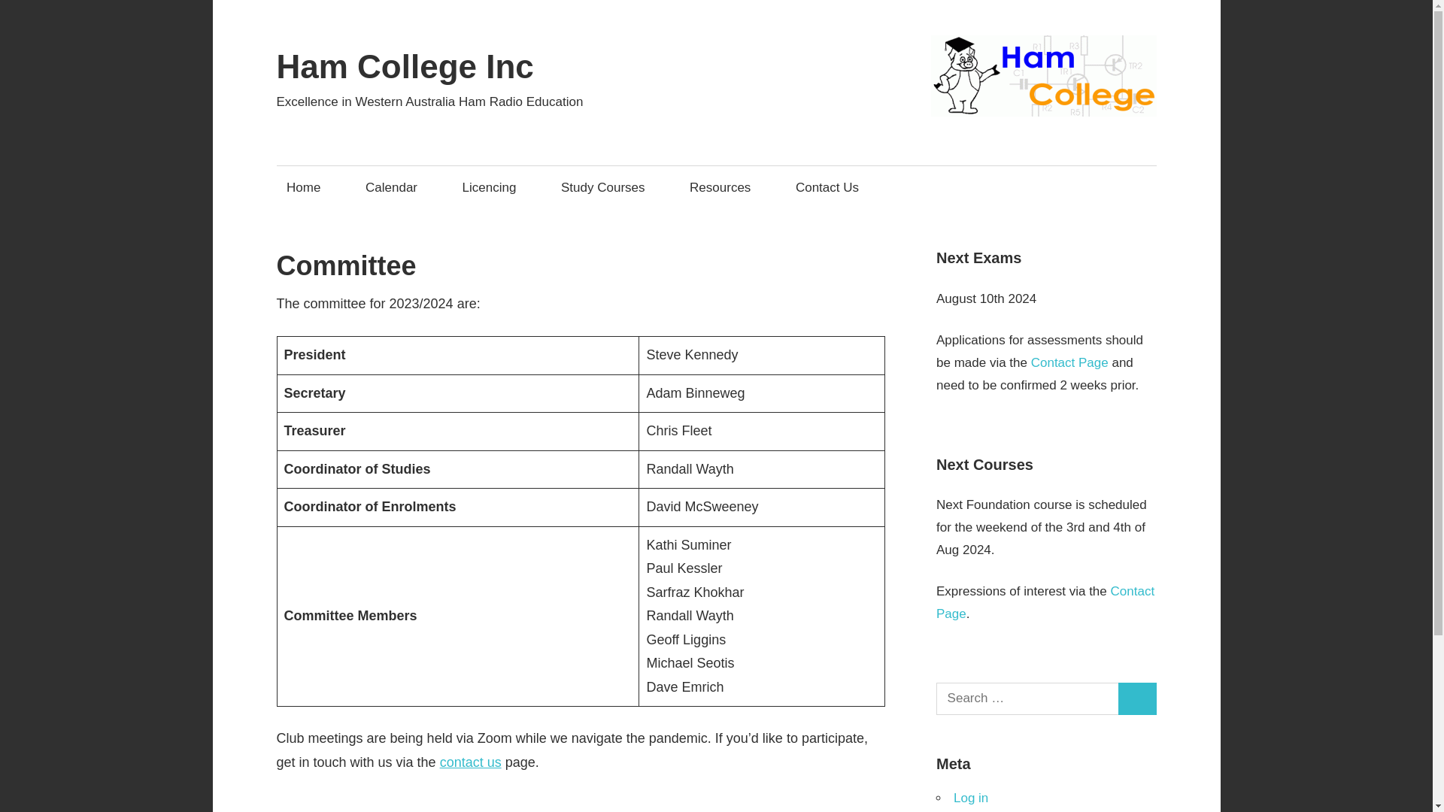  What do you see at coordinates (970, 798) in the screenshot?
I see `Log in` at bounding box center [970, 798].